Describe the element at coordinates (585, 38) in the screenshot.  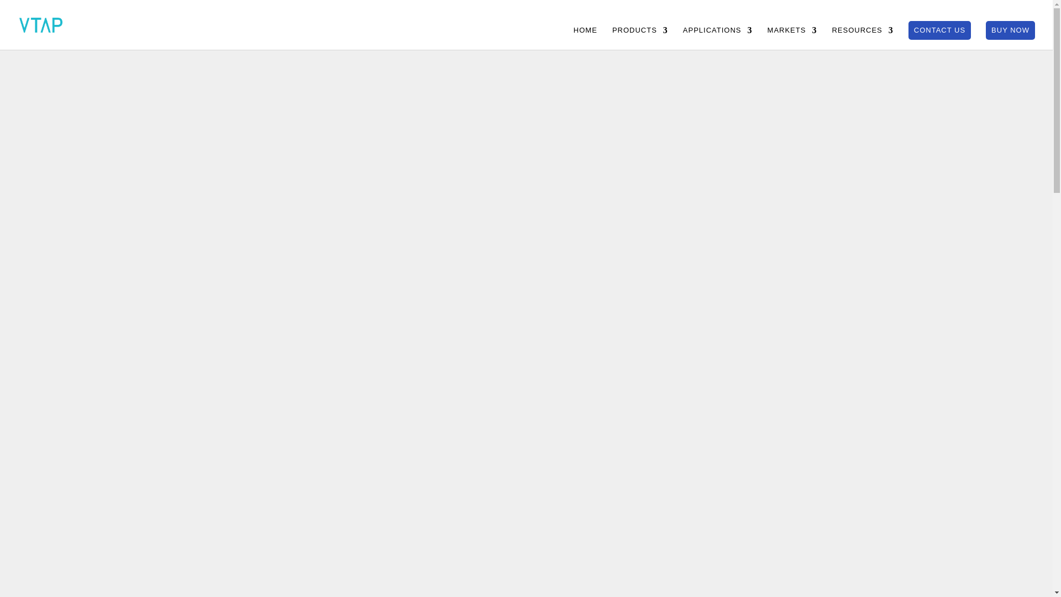
I see `HOME` at that location.